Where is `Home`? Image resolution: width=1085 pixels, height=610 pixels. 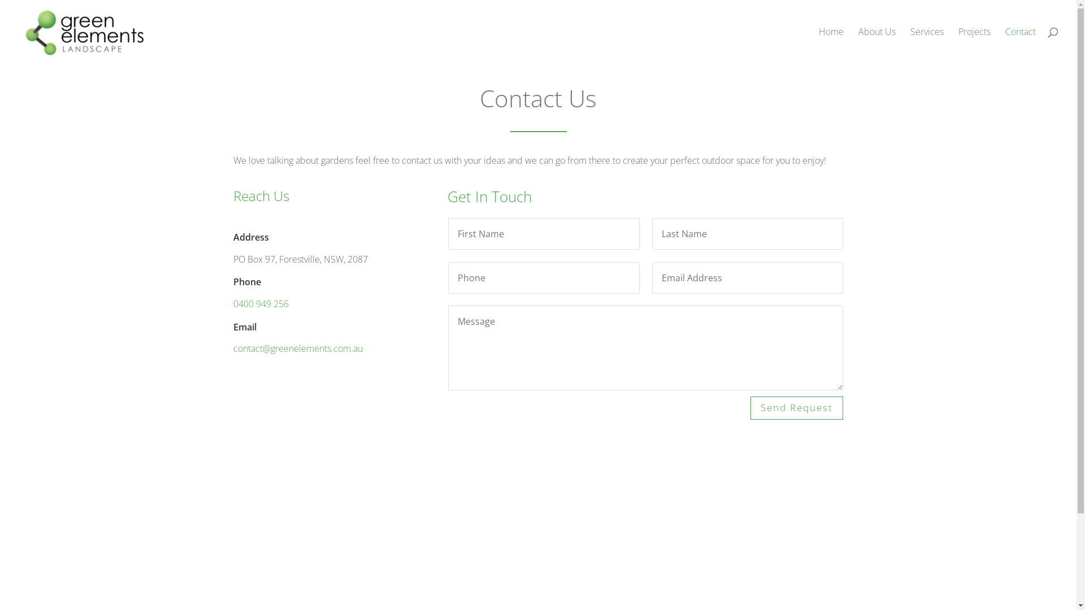 Home is located at coordinates (831, 45).